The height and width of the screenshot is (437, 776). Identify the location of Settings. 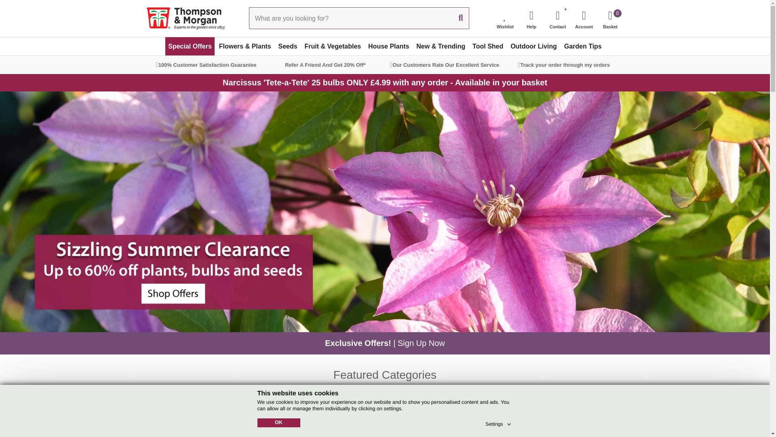
(499, 422).